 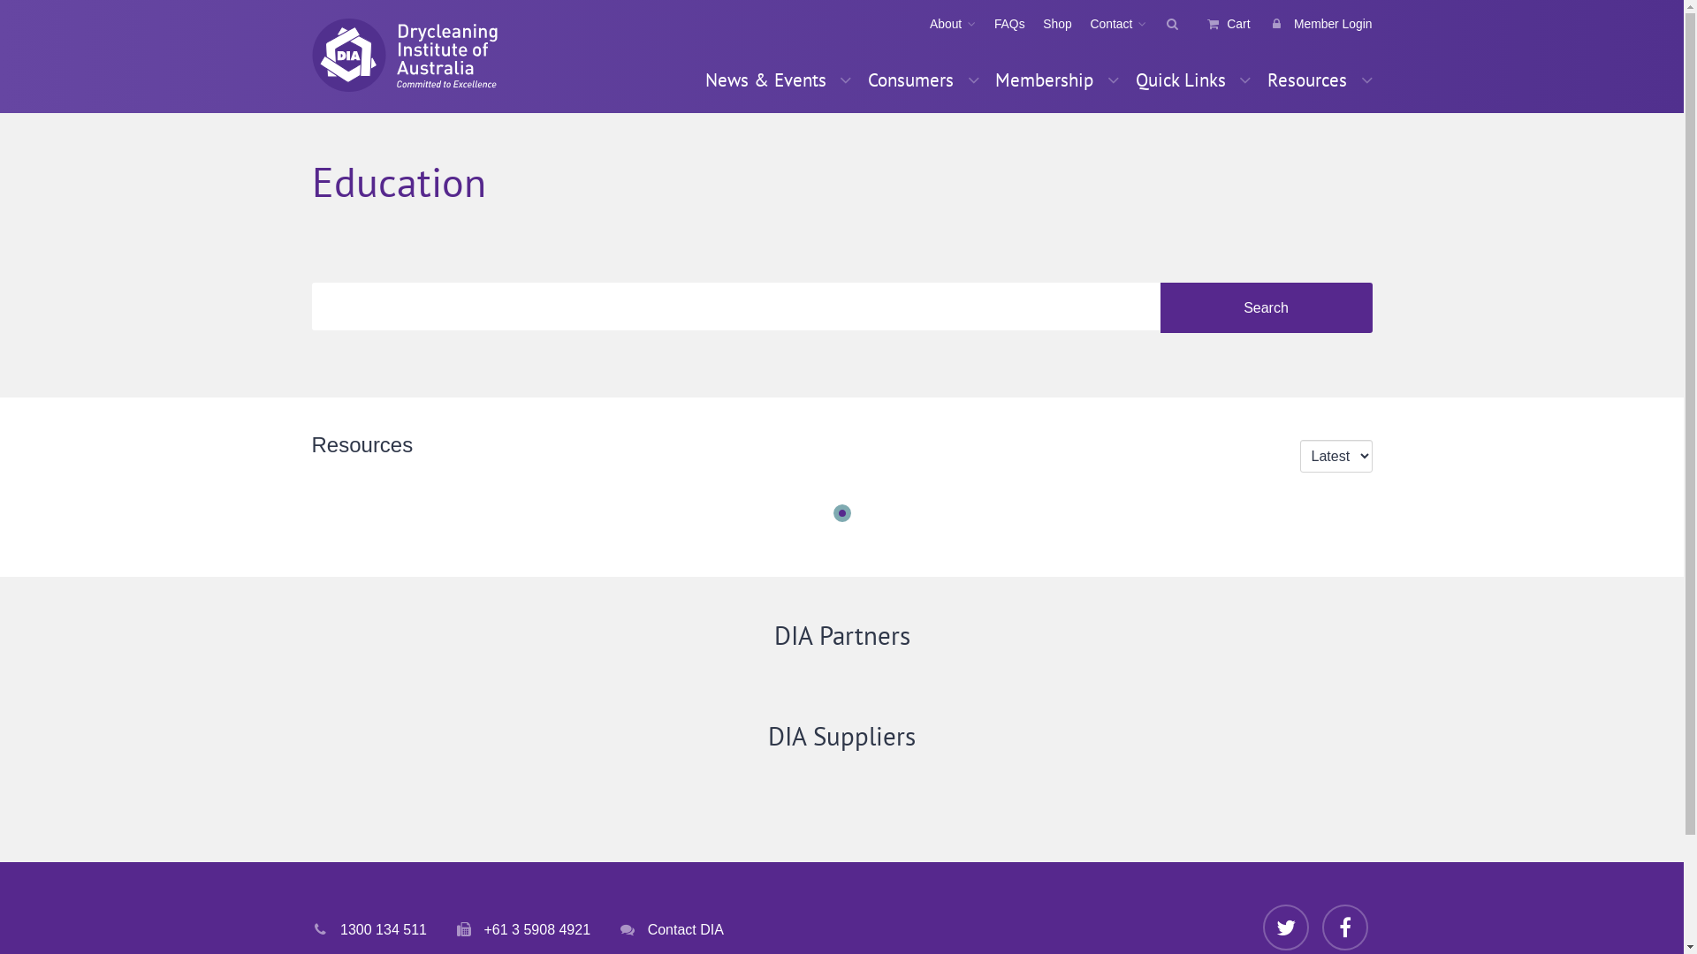 What do you see at coordinates (778, 79) in the screenshot?
I see `News & Events` at bounding box center [778, 79].